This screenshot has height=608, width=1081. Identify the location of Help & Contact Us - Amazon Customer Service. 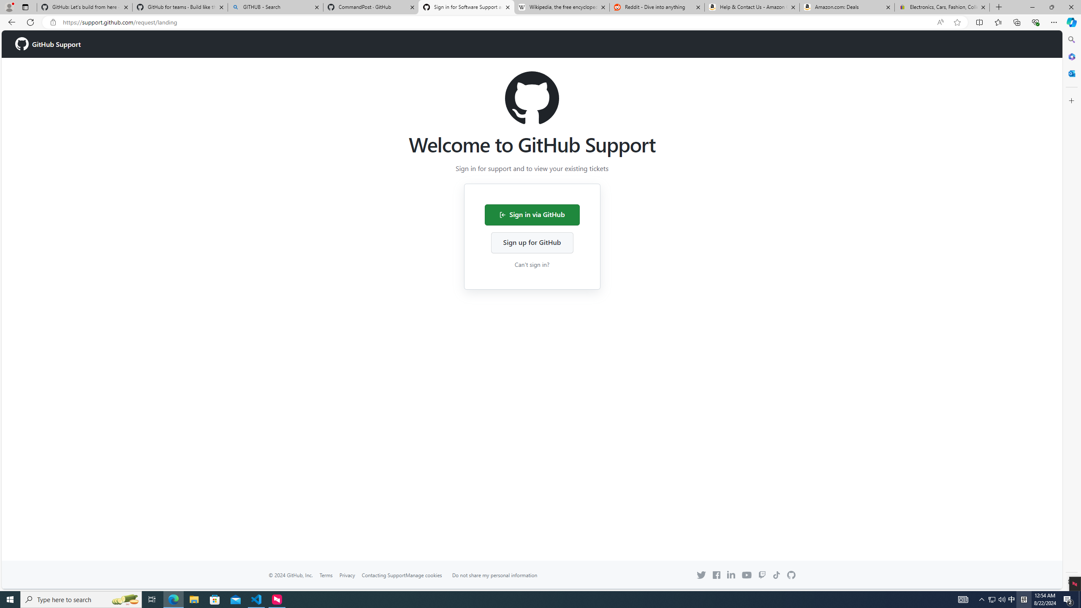
(752, 7).